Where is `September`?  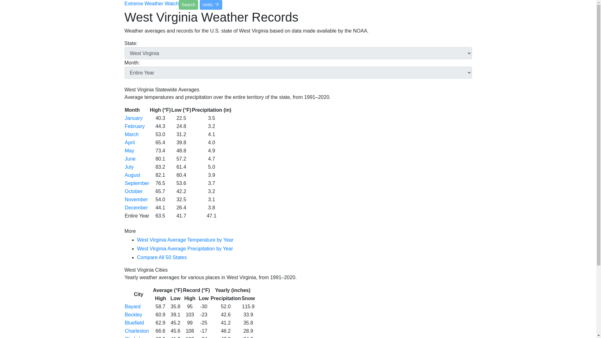
September is located at coordinates (136, 183).